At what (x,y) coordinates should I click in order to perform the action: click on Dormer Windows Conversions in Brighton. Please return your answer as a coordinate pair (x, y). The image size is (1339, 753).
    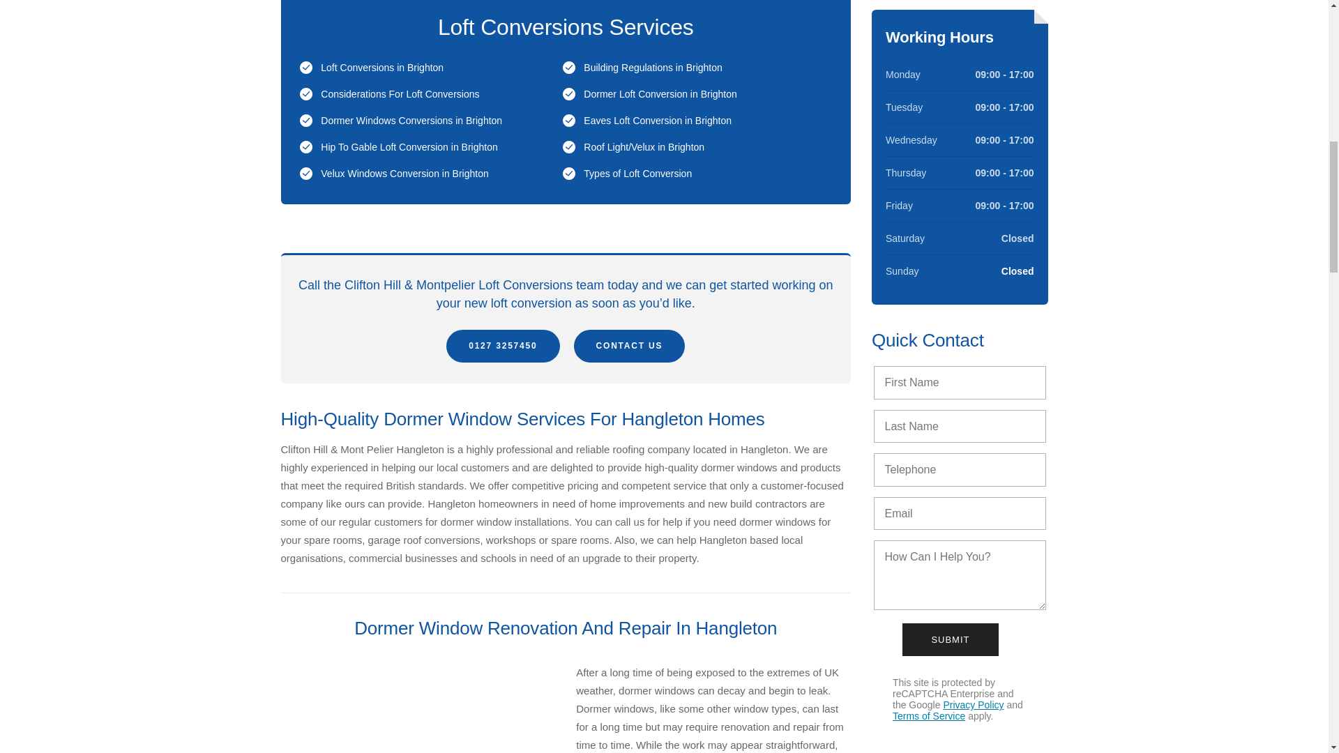
    Looking at the image, I should click on (411, 121).